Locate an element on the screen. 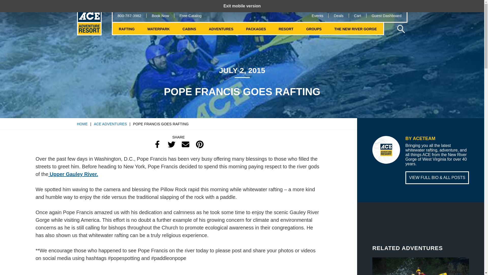  Cart is located at coordinates (357, 16).